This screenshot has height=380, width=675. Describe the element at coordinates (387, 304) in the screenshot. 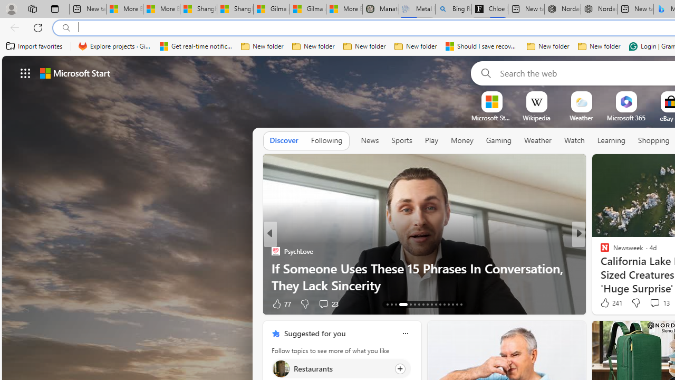

I see `AutomationID: tab-13` at that location.